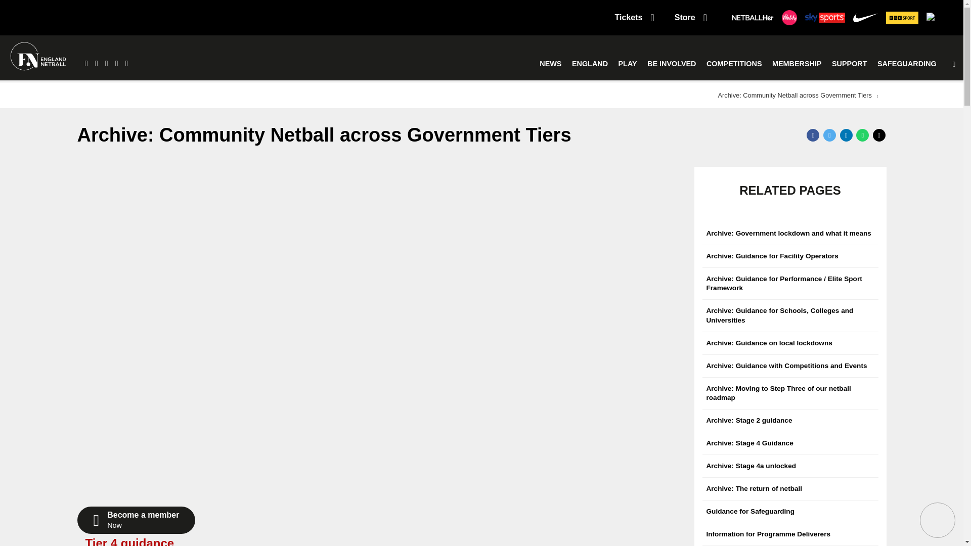 The width and height of the screenshot is (971, 546). Describe the element at coordinates (753, 18) in the screenshot. I see `NETBALLHer` at that location.